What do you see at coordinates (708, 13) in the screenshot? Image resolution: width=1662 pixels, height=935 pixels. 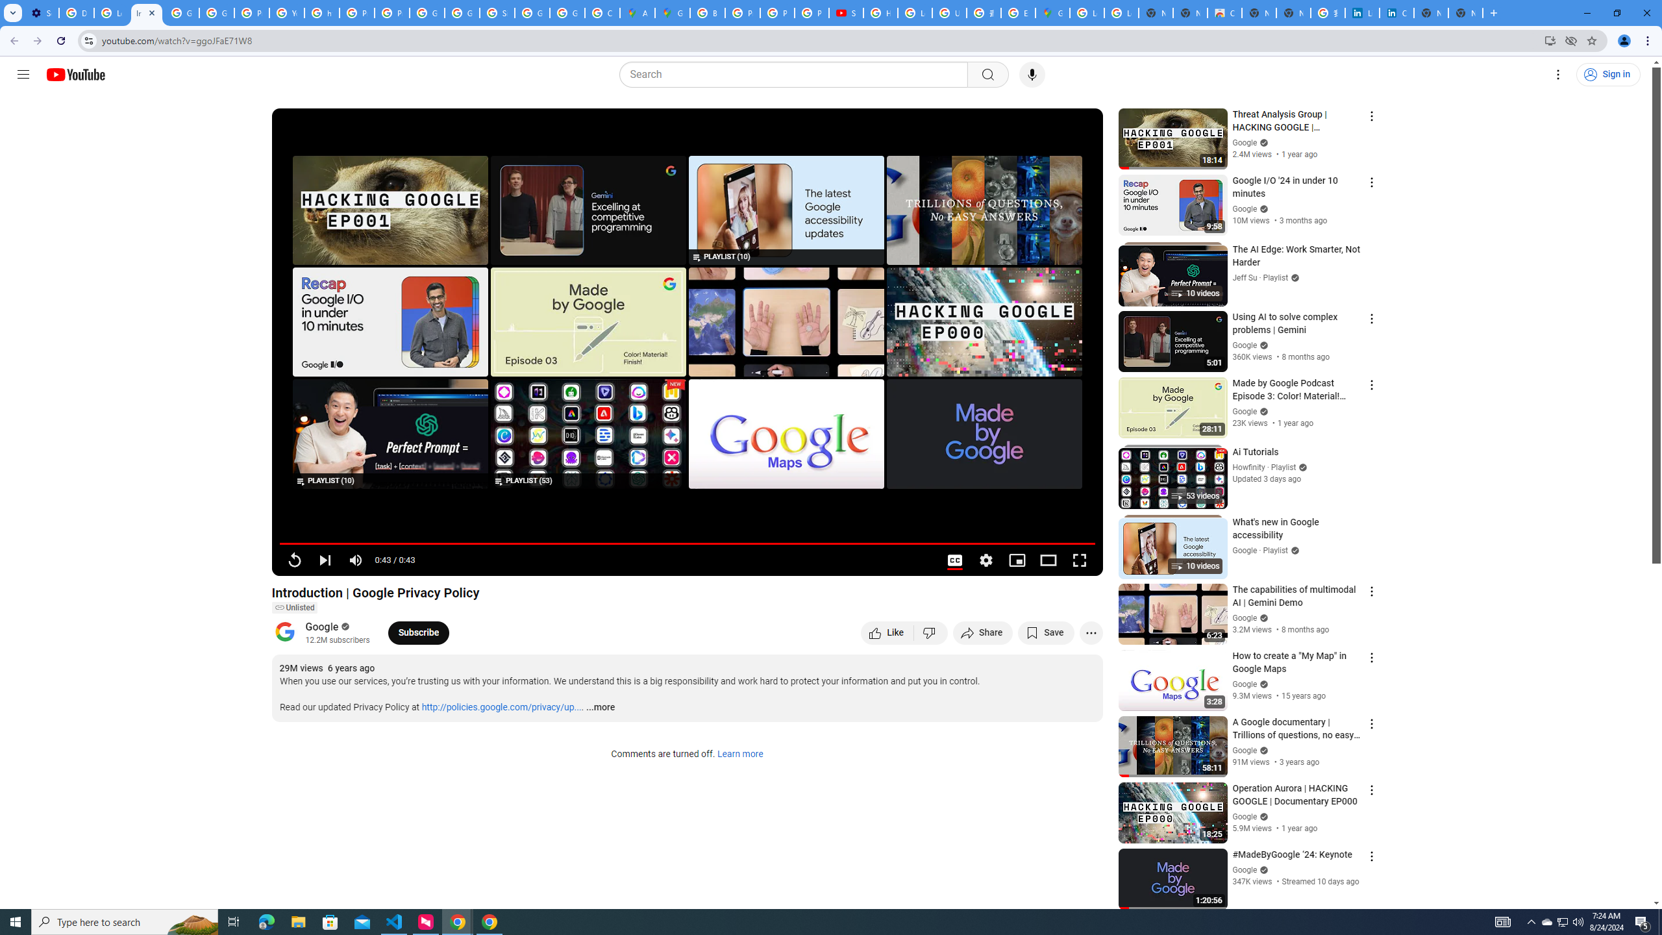 I see `Blogger Policies and Guidelines - Transparency Center` at bounding box center [708, 13].